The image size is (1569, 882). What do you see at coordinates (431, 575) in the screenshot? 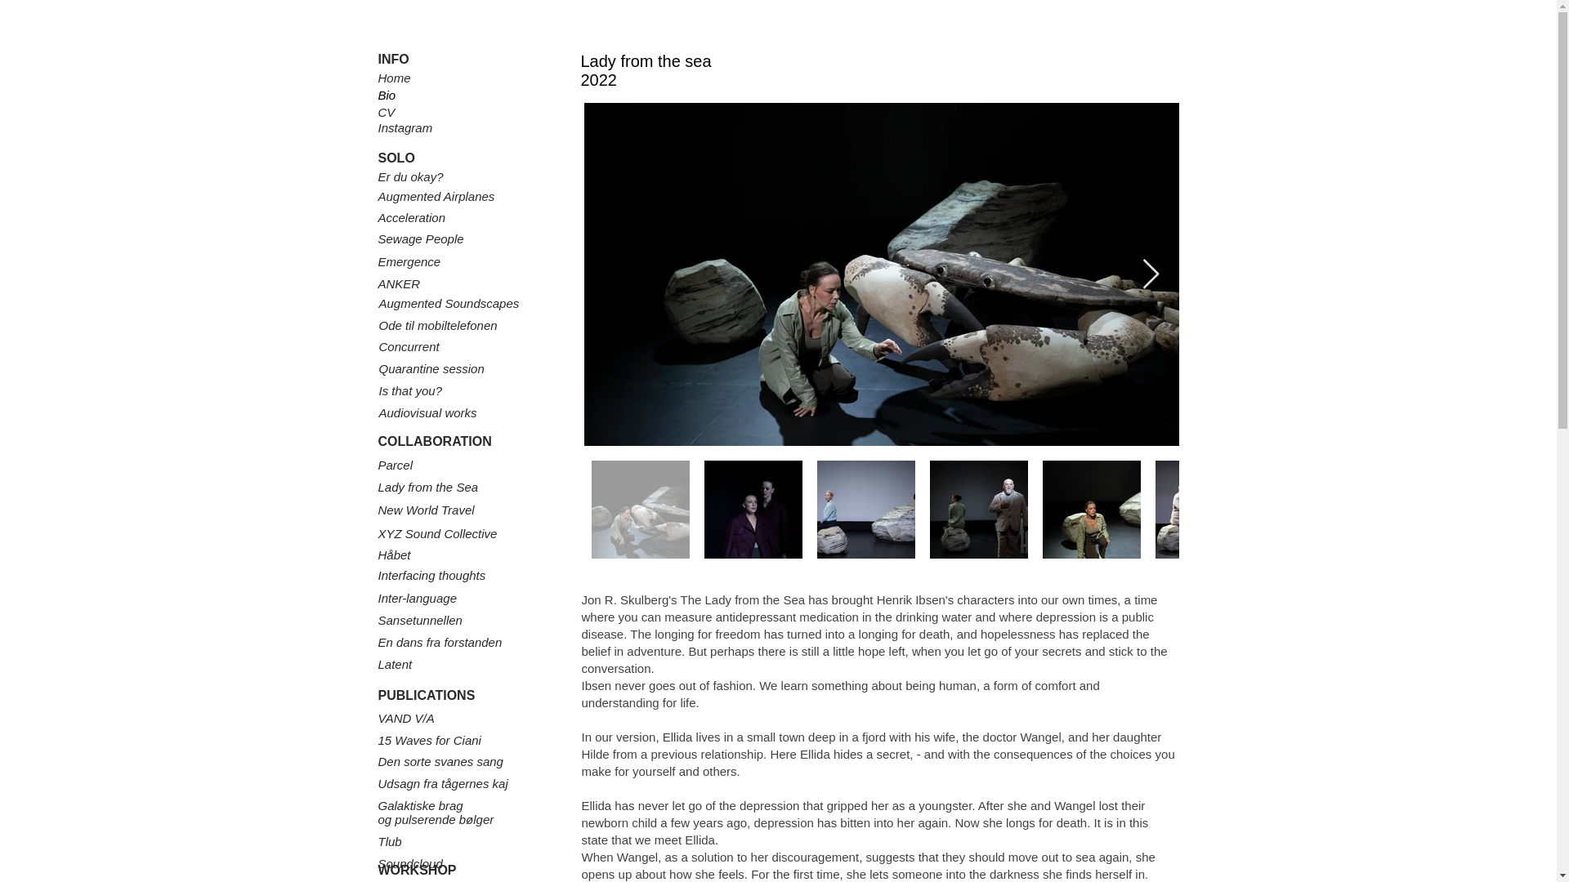
I see `Interfacing thoughts` at bounding box center [431, 575].